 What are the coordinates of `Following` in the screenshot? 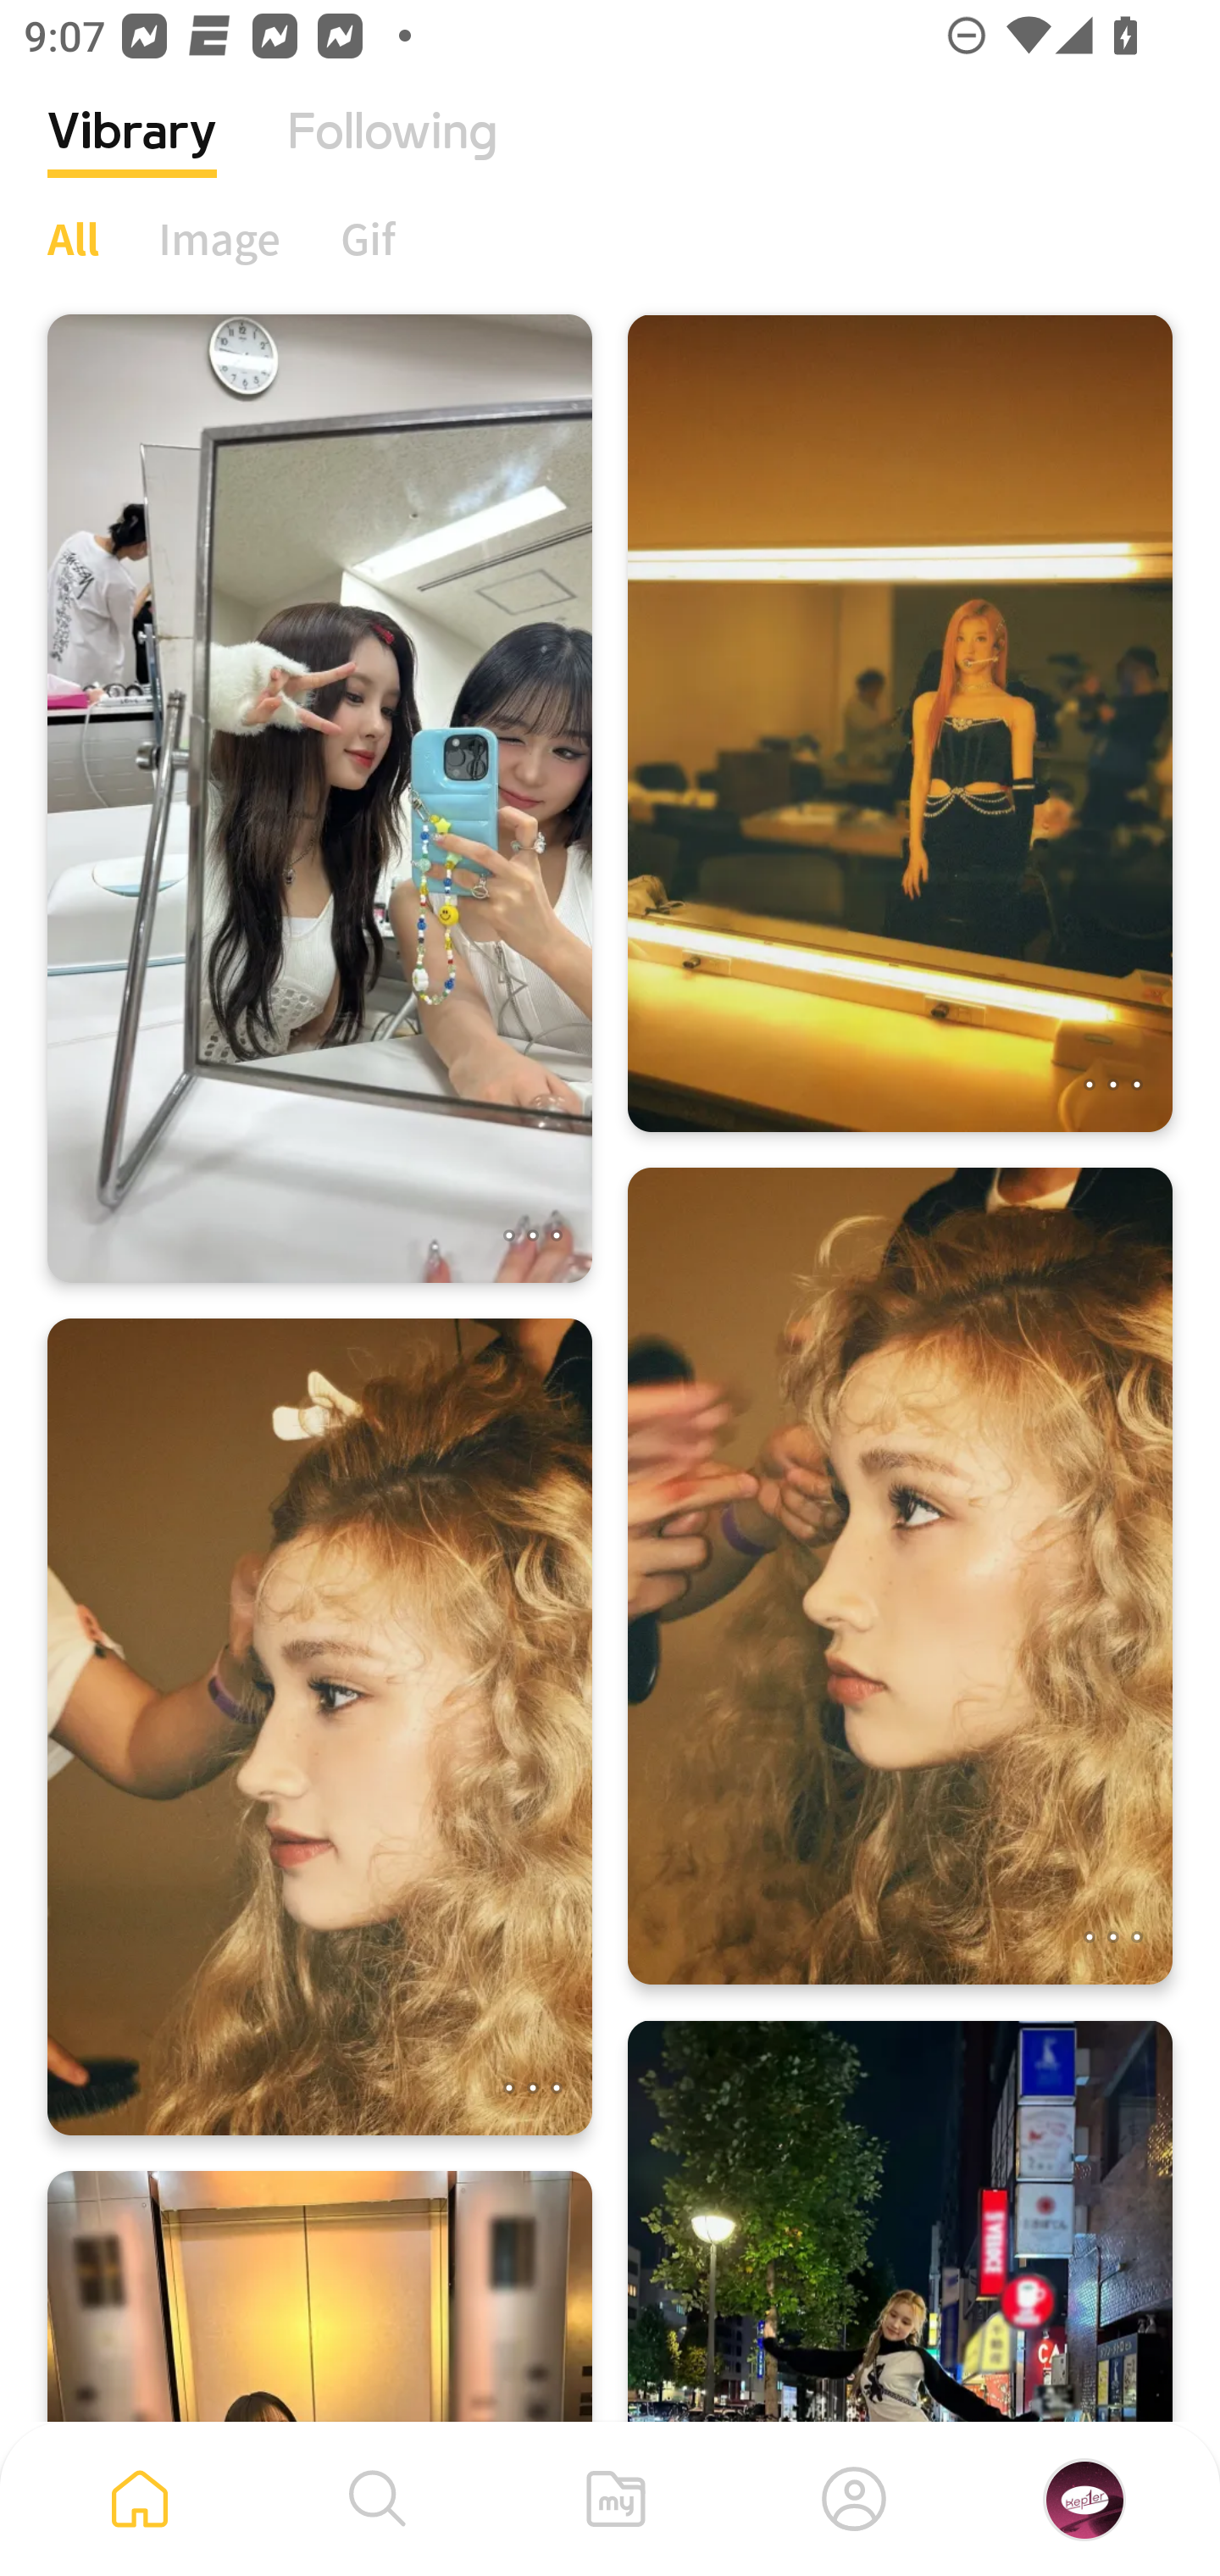 It's located at (392, 157).